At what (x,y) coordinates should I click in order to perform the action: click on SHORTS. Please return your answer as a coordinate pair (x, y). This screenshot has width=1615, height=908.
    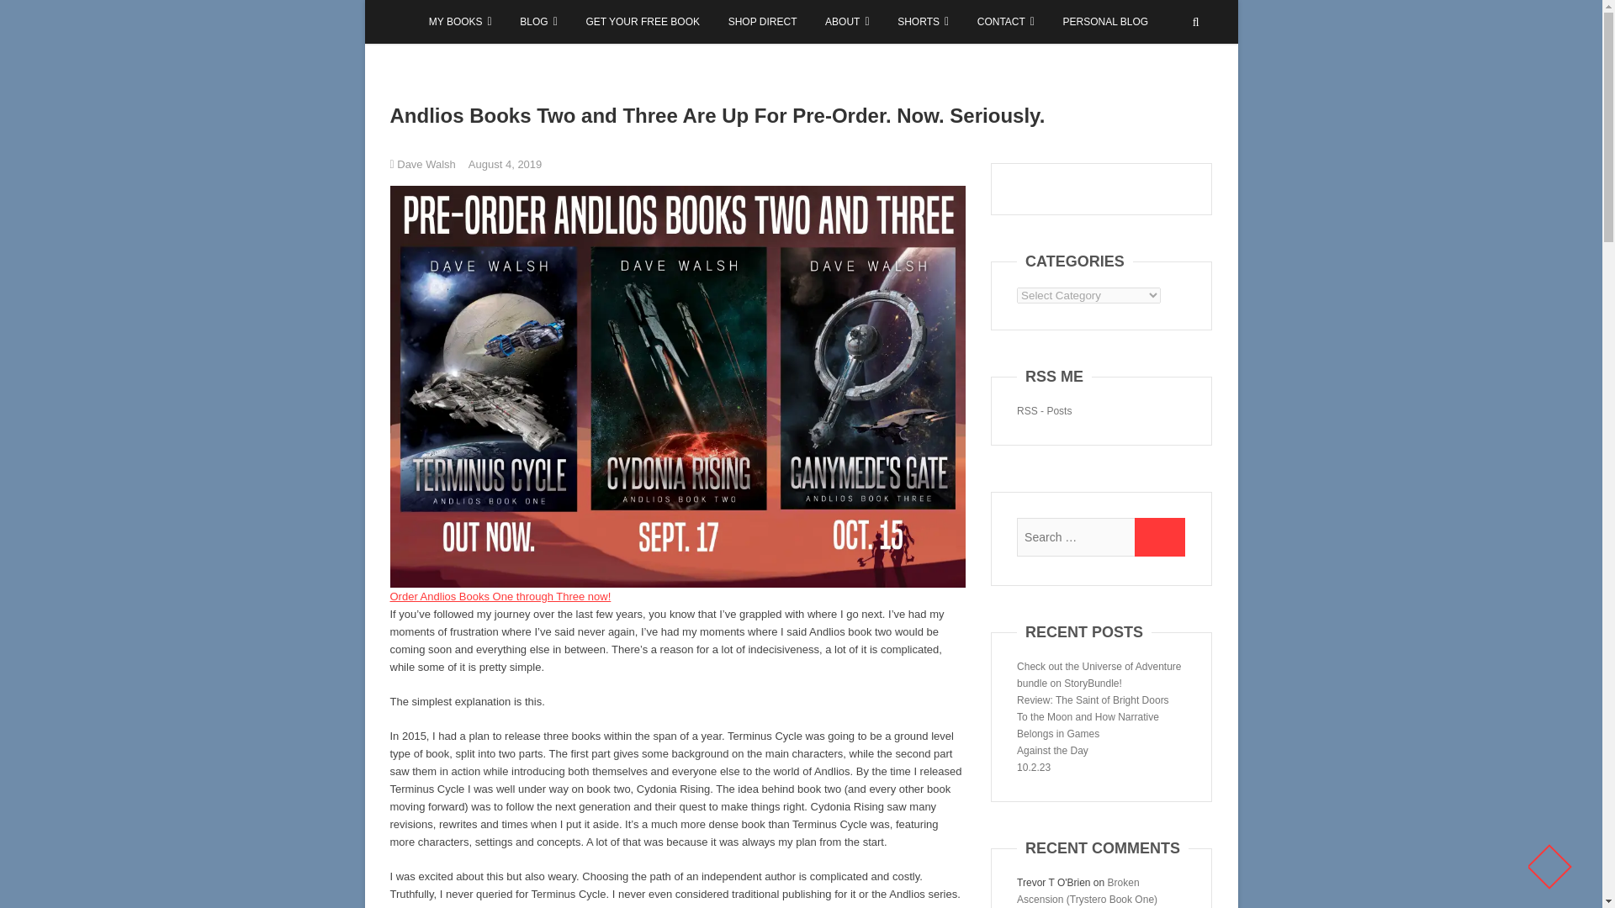
    Looking at the image, I should click on (923, 22).